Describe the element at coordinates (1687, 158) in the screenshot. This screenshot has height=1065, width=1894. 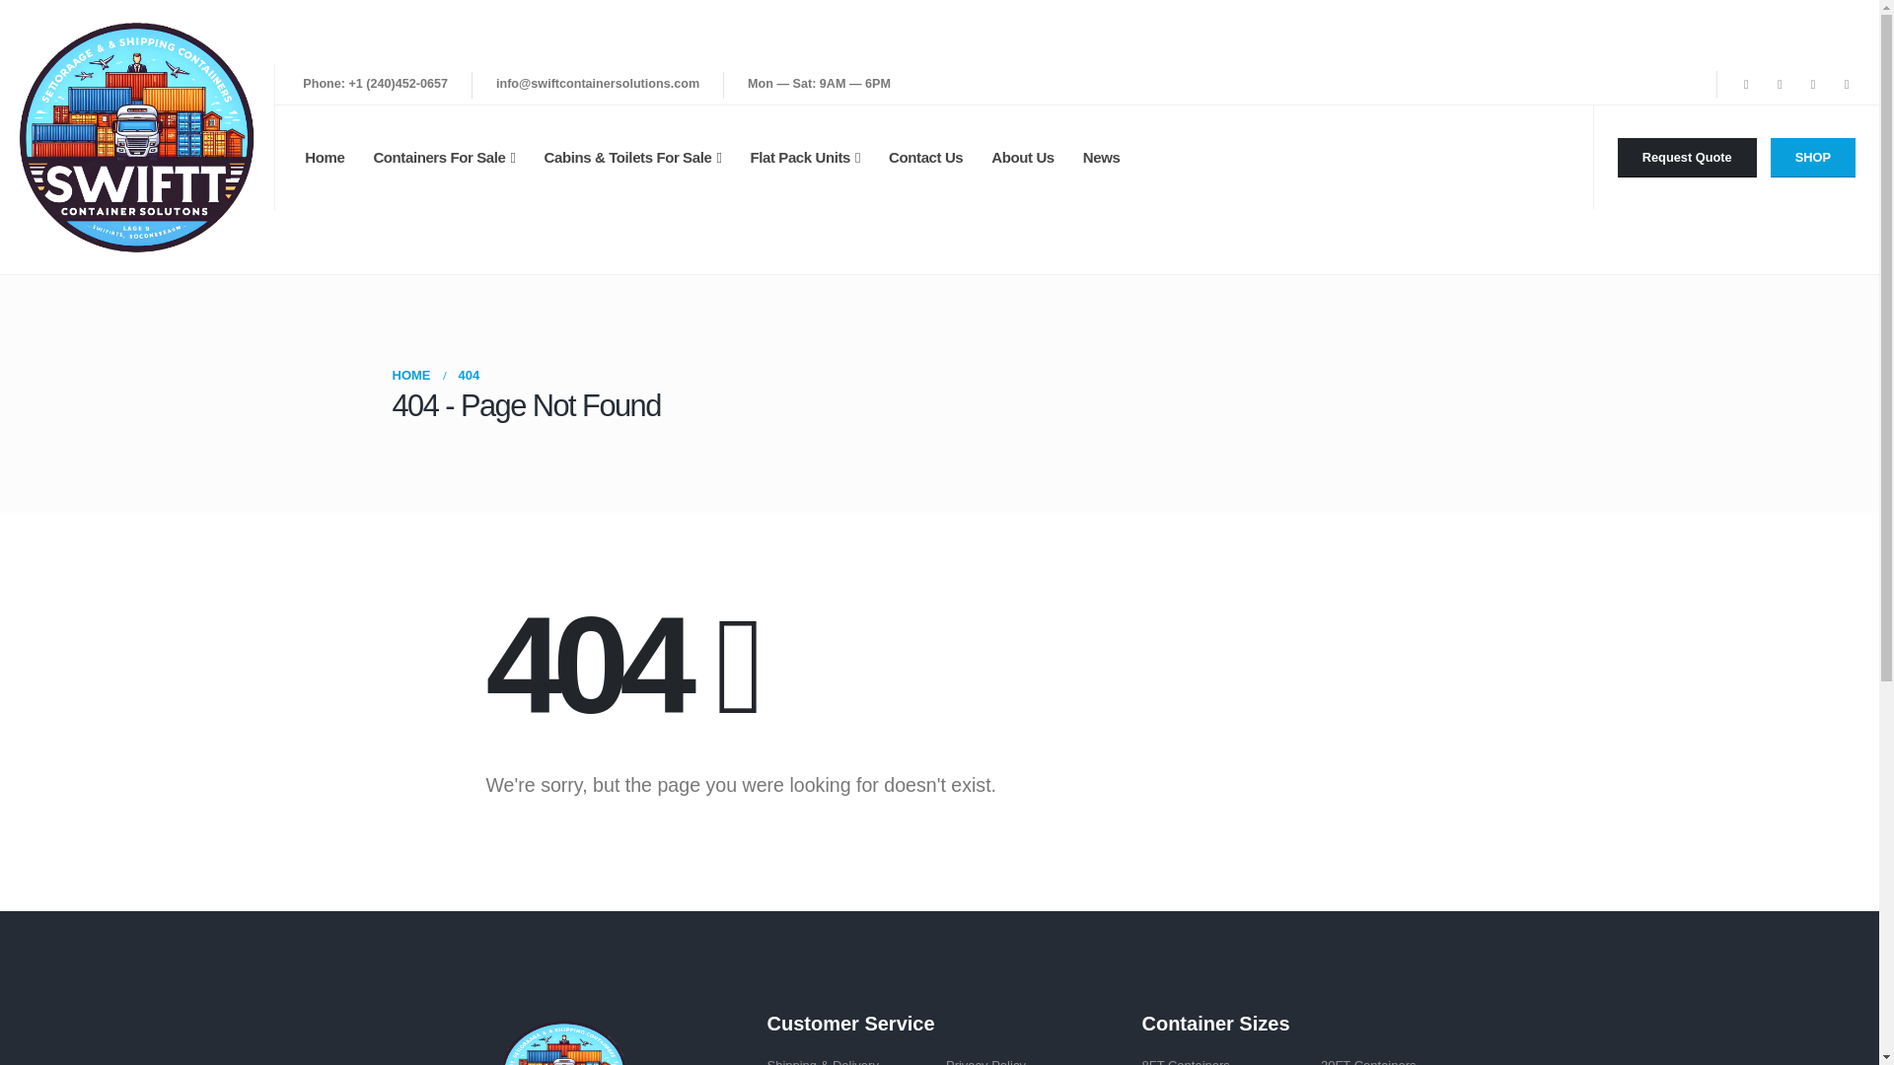
I see `Request Quote` at that location.